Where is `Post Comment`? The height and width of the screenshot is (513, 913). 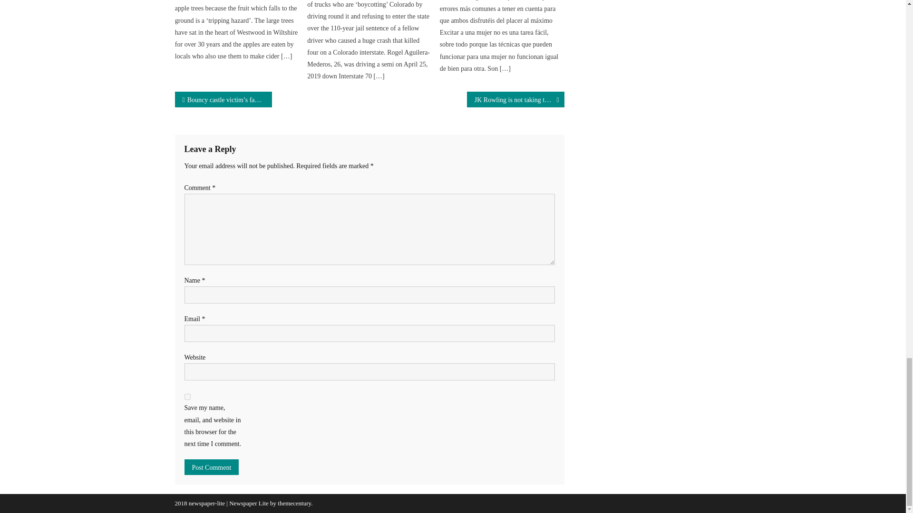
Post Comment is located at coordinates (212, 467).